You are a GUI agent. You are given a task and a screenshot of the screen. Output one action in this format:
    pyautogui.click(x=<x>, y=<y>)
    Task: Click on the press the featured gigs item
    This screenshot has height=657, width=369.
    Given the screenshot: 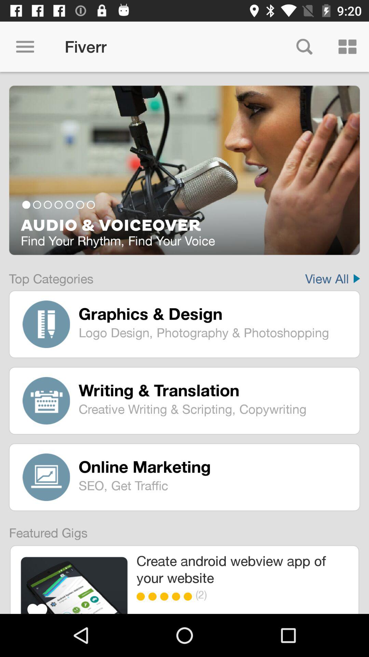 What is the action you would take?
    pyautogui.click(x=44, y=530)
    